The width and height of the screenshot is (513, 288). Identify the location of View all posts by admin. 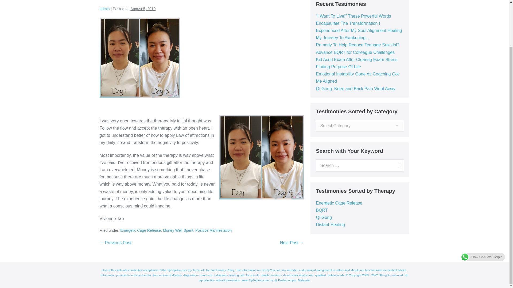
(104, 9).